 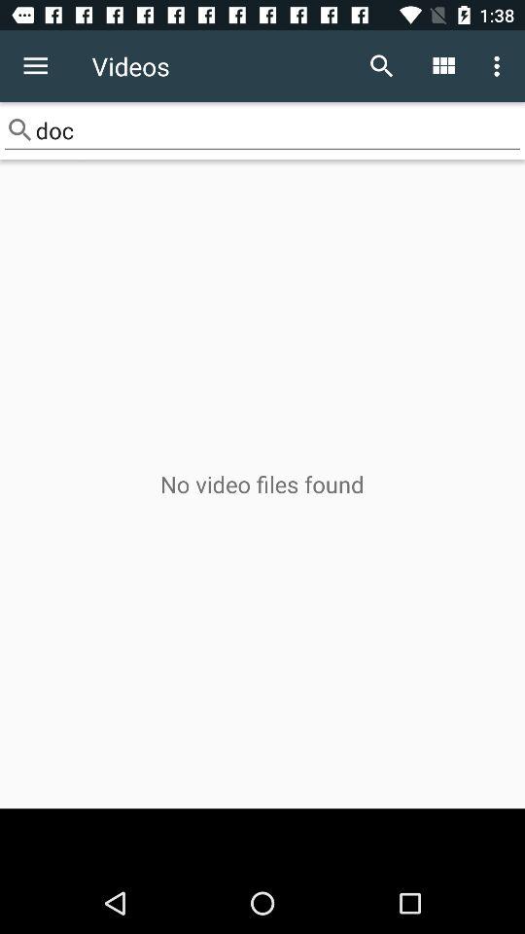 I want to click on choose icon at the top, so click(x=262, y=130).